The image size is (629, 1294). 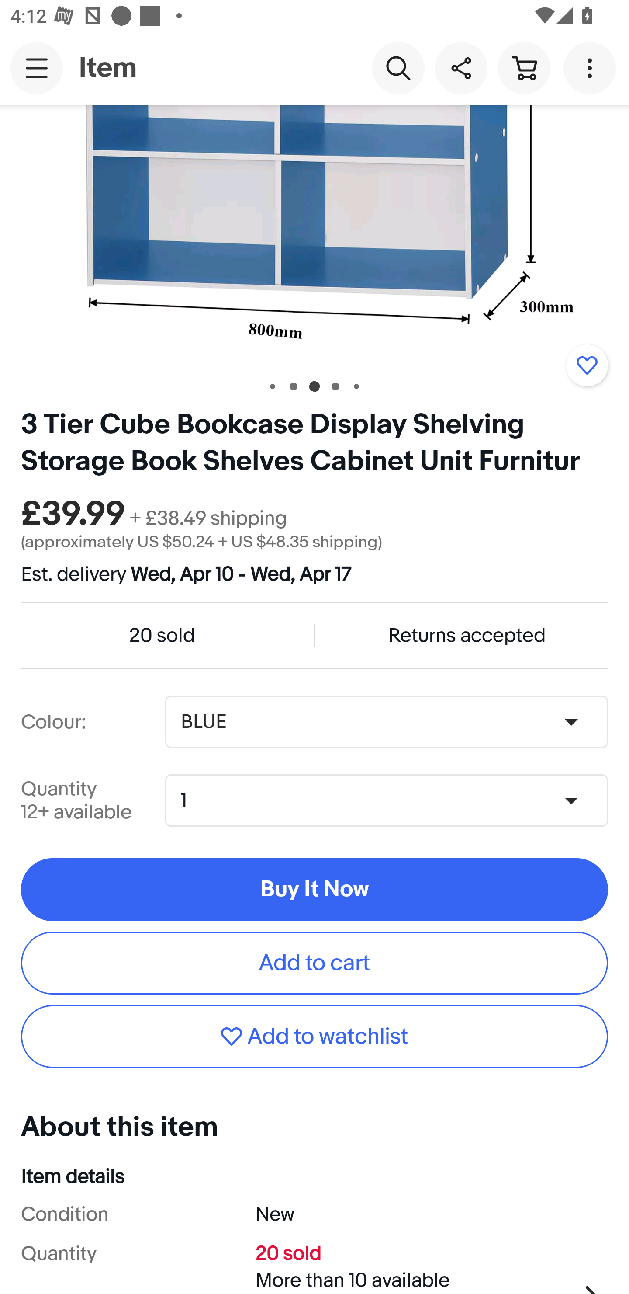 I want to click on Item image 21 of 44, so click(x=314, y=234).